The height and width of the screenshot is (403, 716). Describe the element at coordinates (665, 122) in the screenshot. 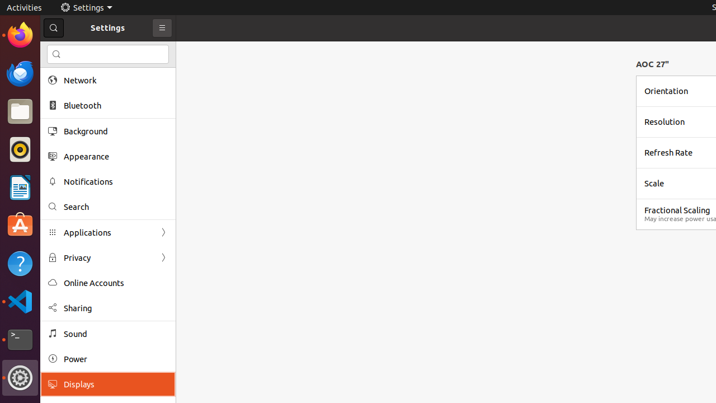

I see `Resolution` at that location.